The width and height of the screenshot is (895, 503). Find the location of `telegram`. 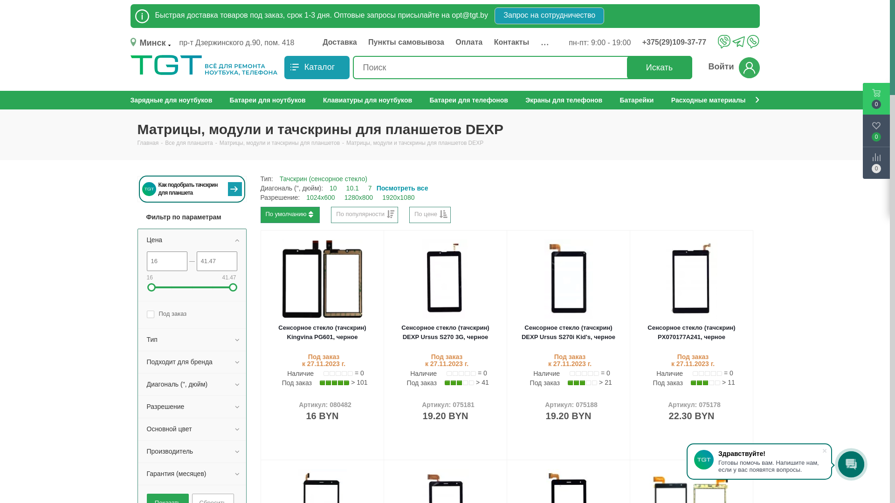

telegram is located at coordinates (738, 42).